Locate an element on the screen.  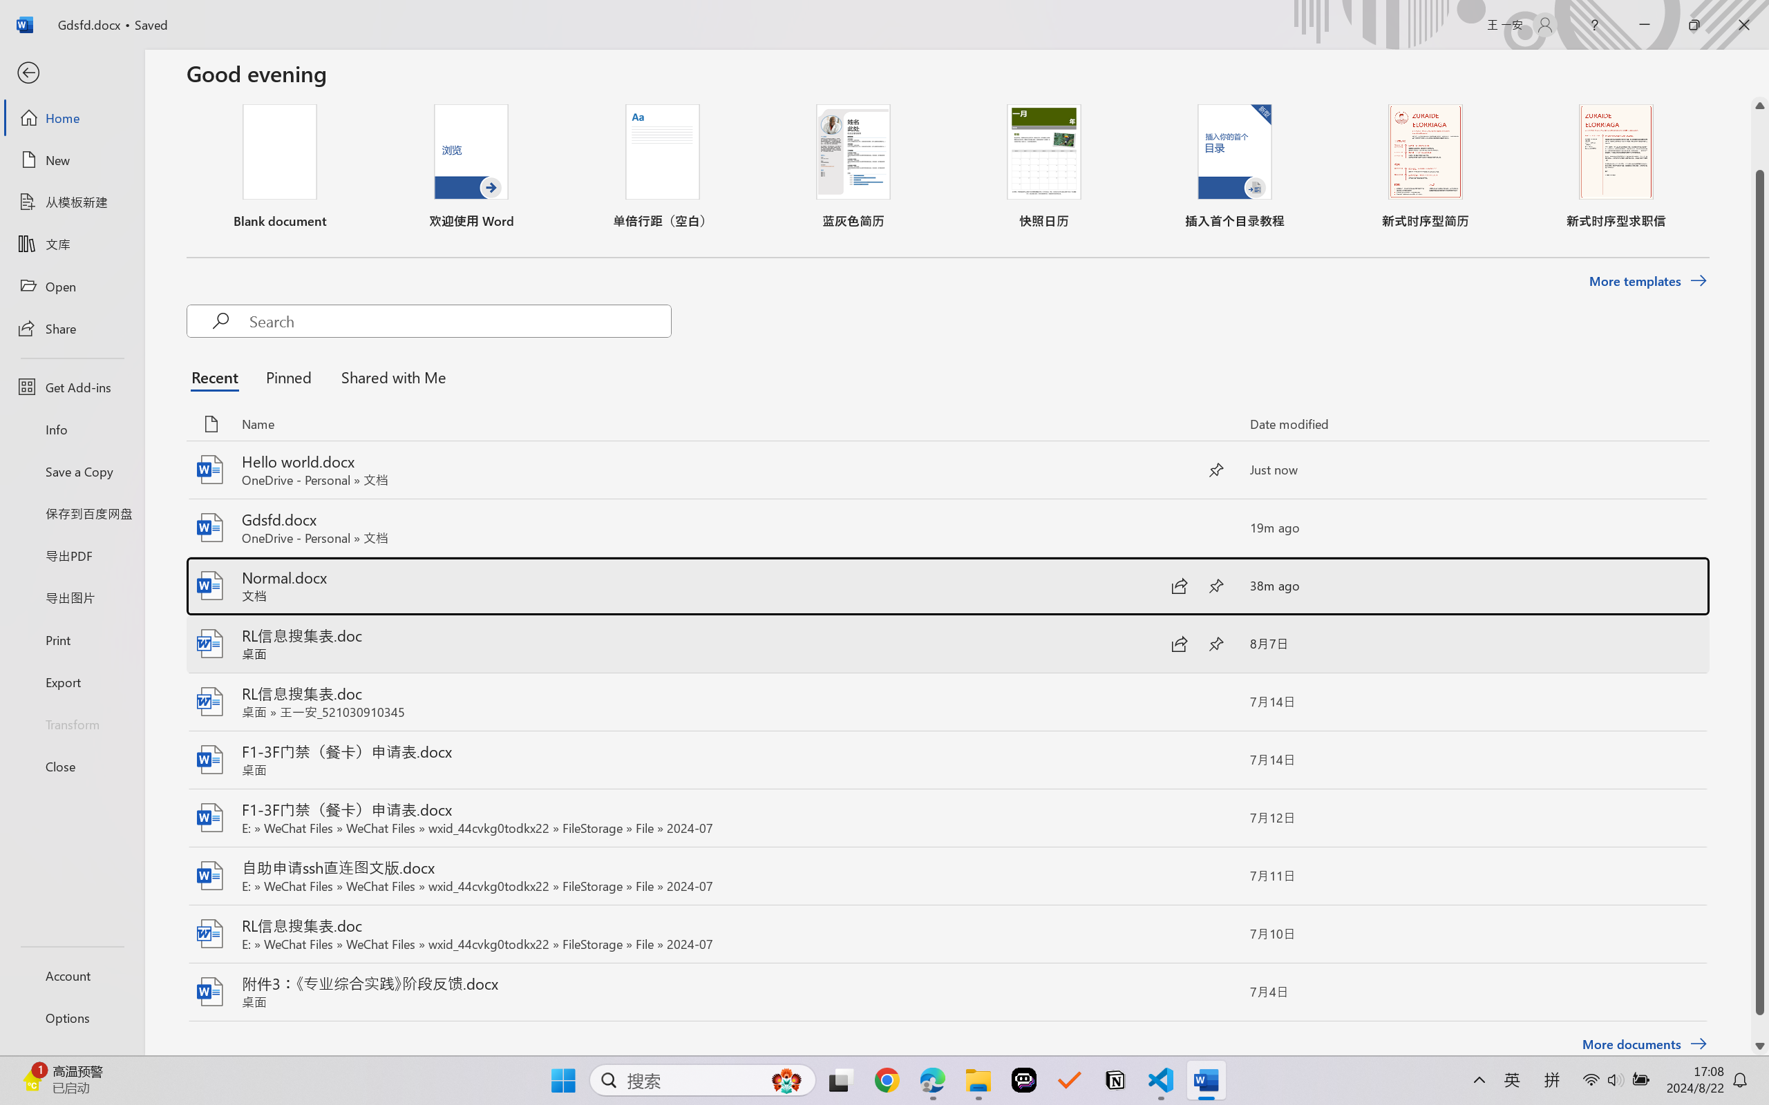
Line down is located at coordinates (1760, 1046).